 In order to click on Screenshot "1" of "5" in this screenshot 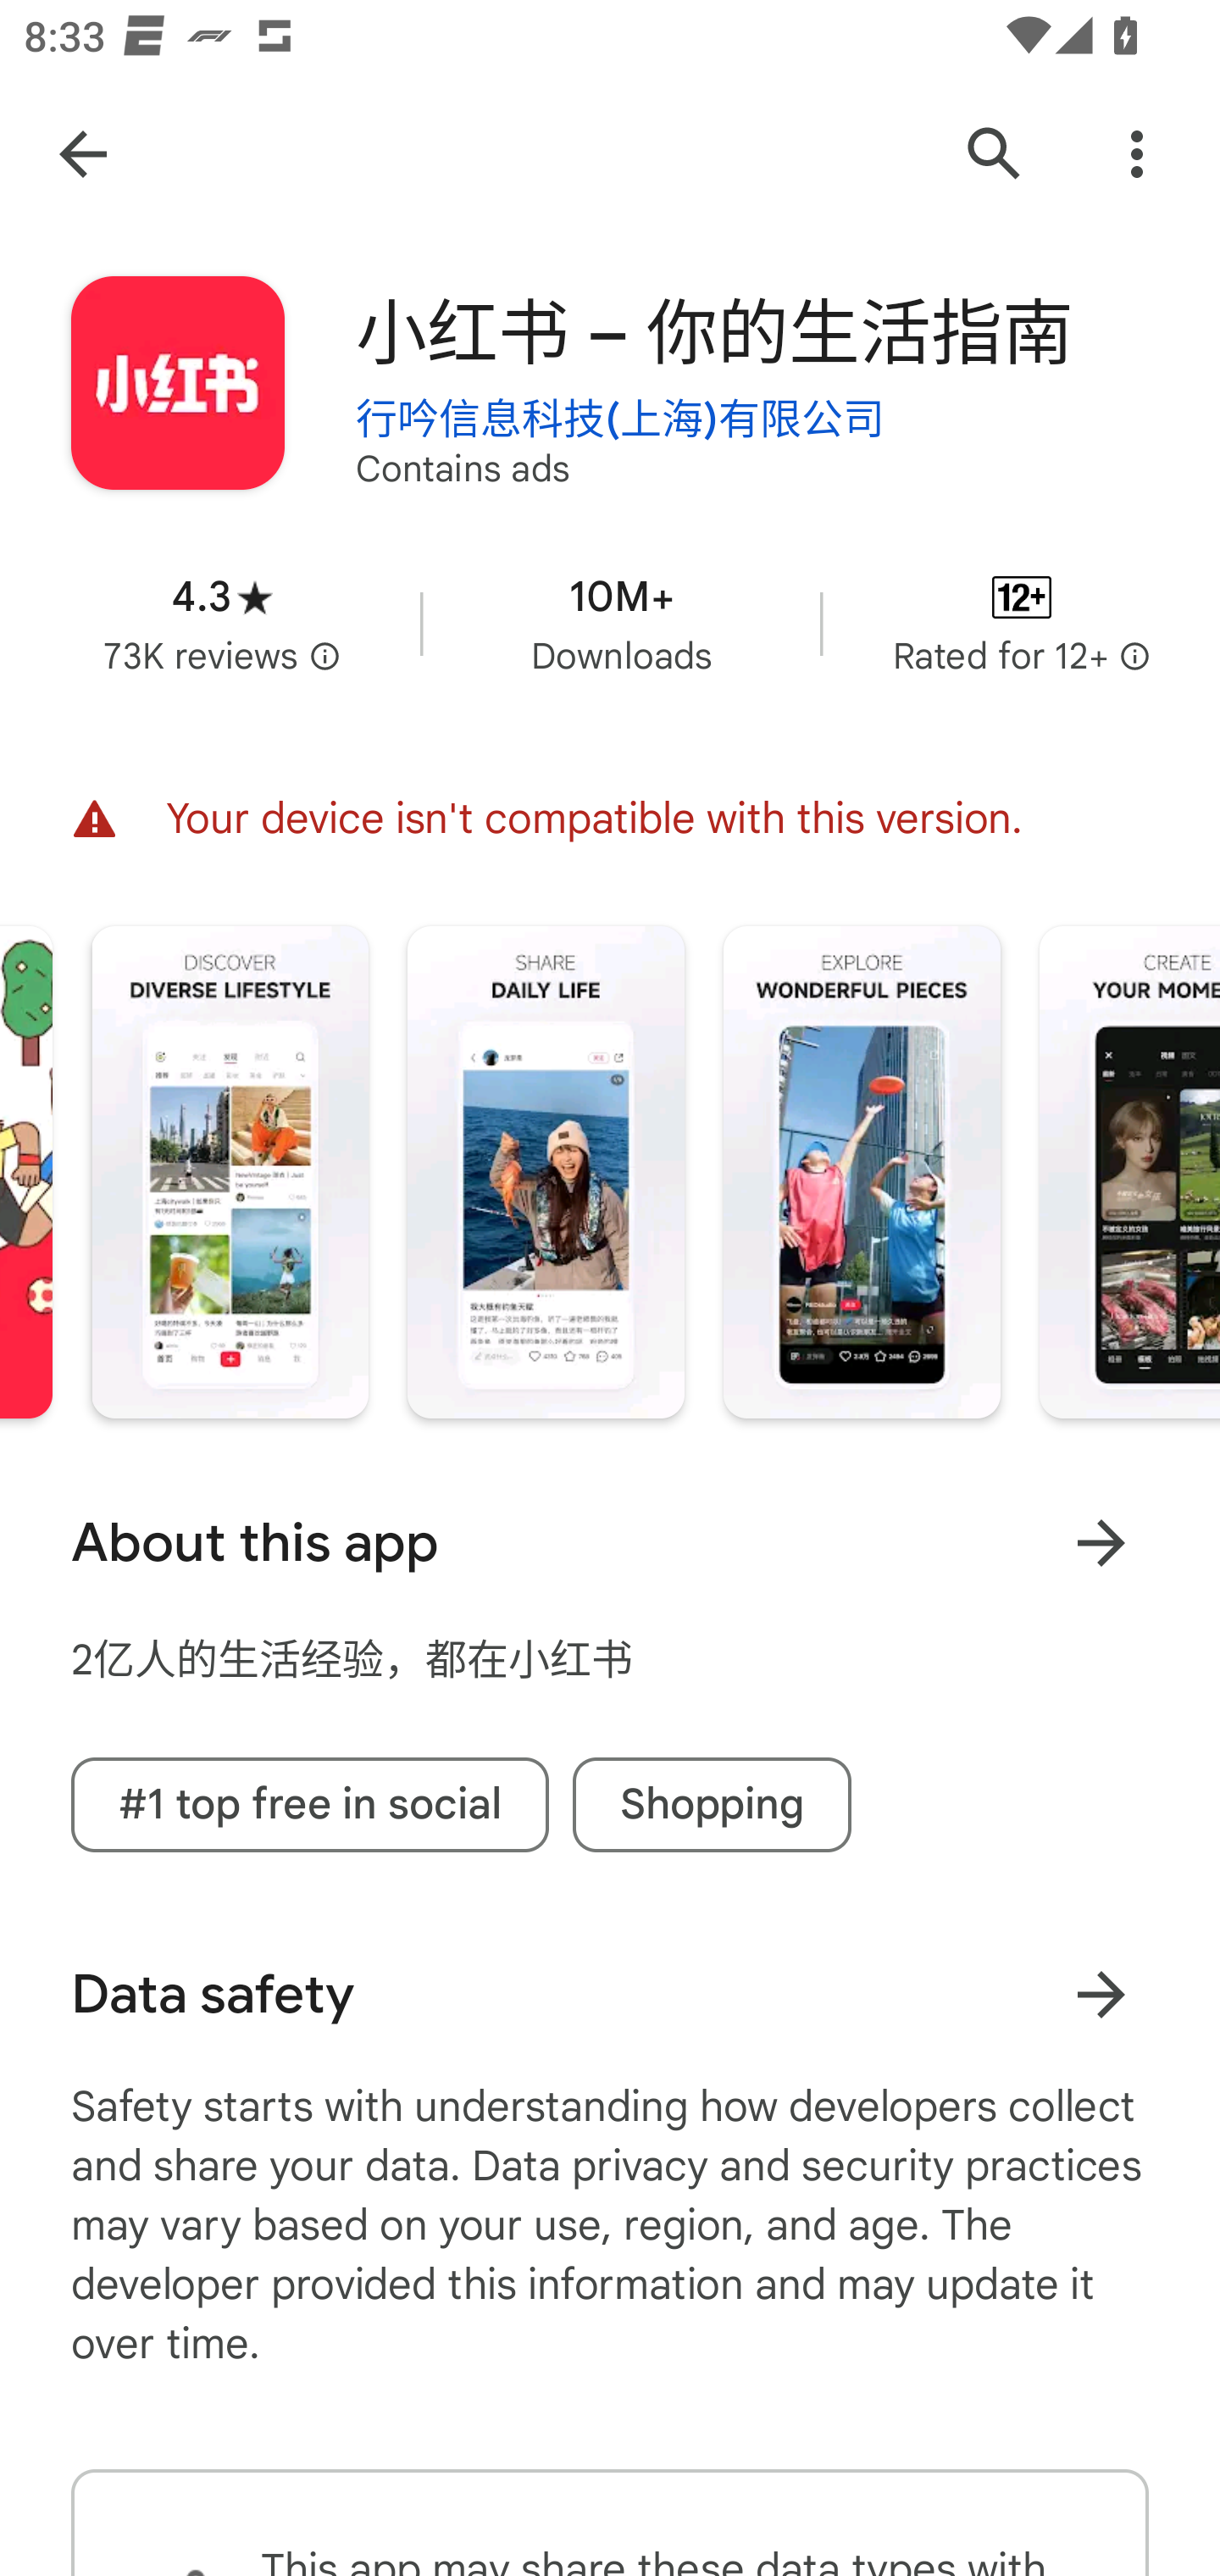, I will do `click(230, 1173)`.